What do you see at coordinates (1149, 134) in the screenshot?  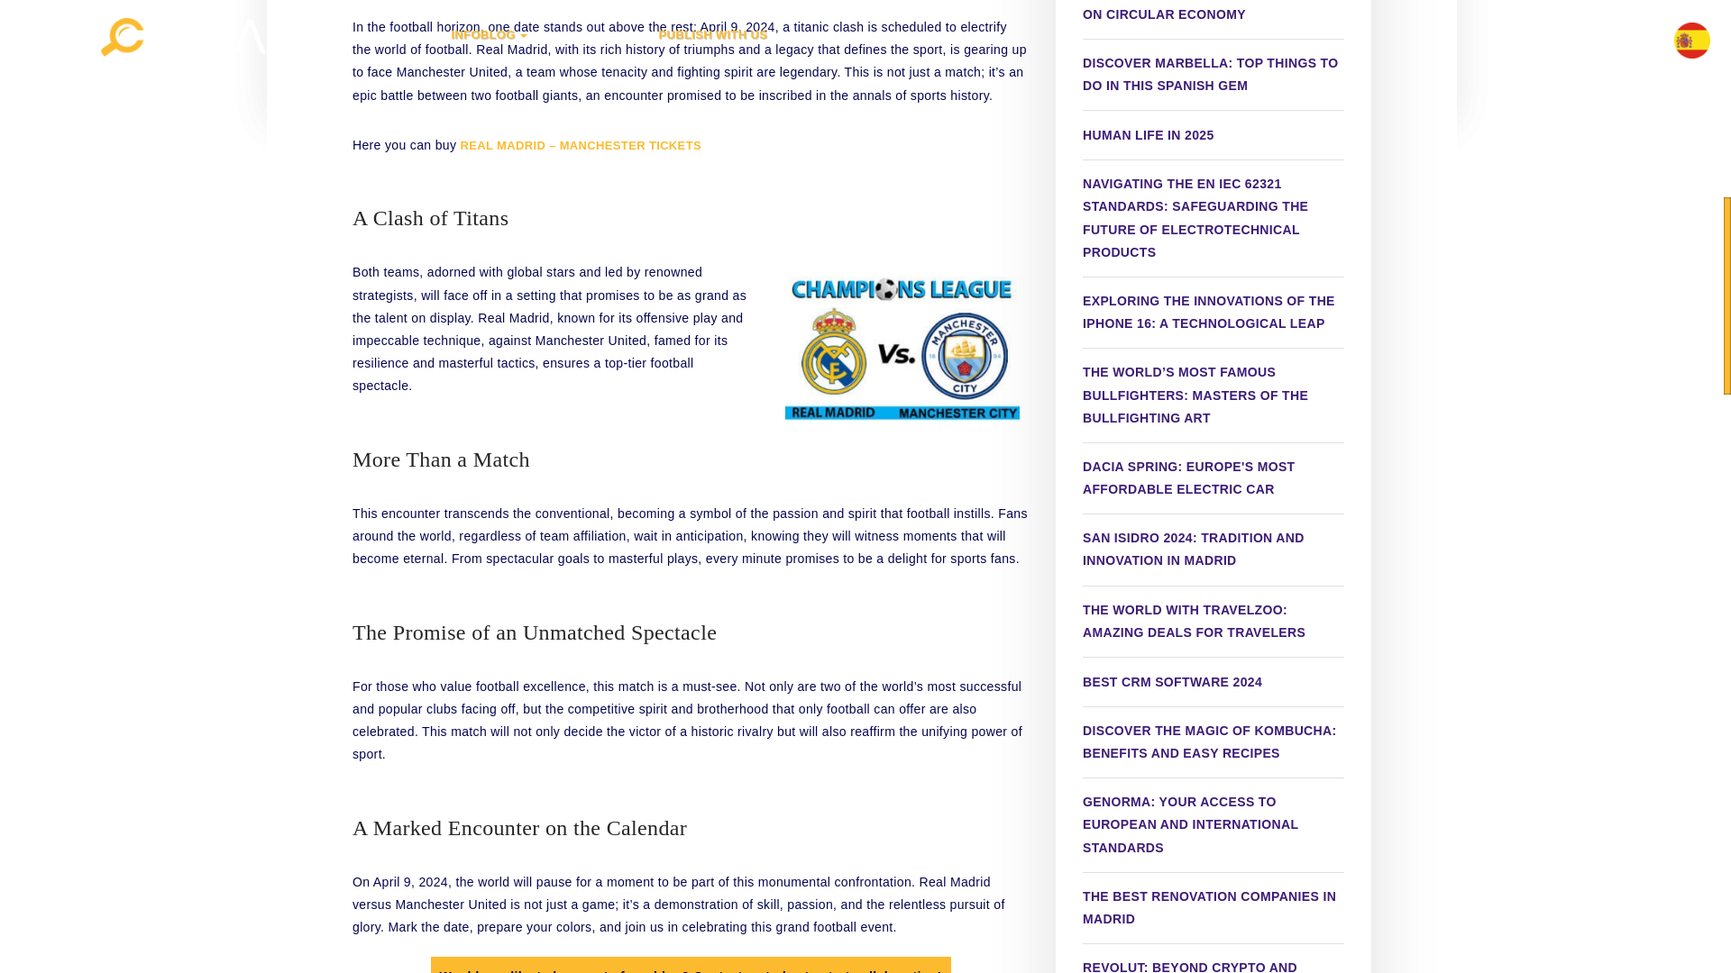 I see `HUMAN LIFE IN 2025` at bounding box center [1149, 134].